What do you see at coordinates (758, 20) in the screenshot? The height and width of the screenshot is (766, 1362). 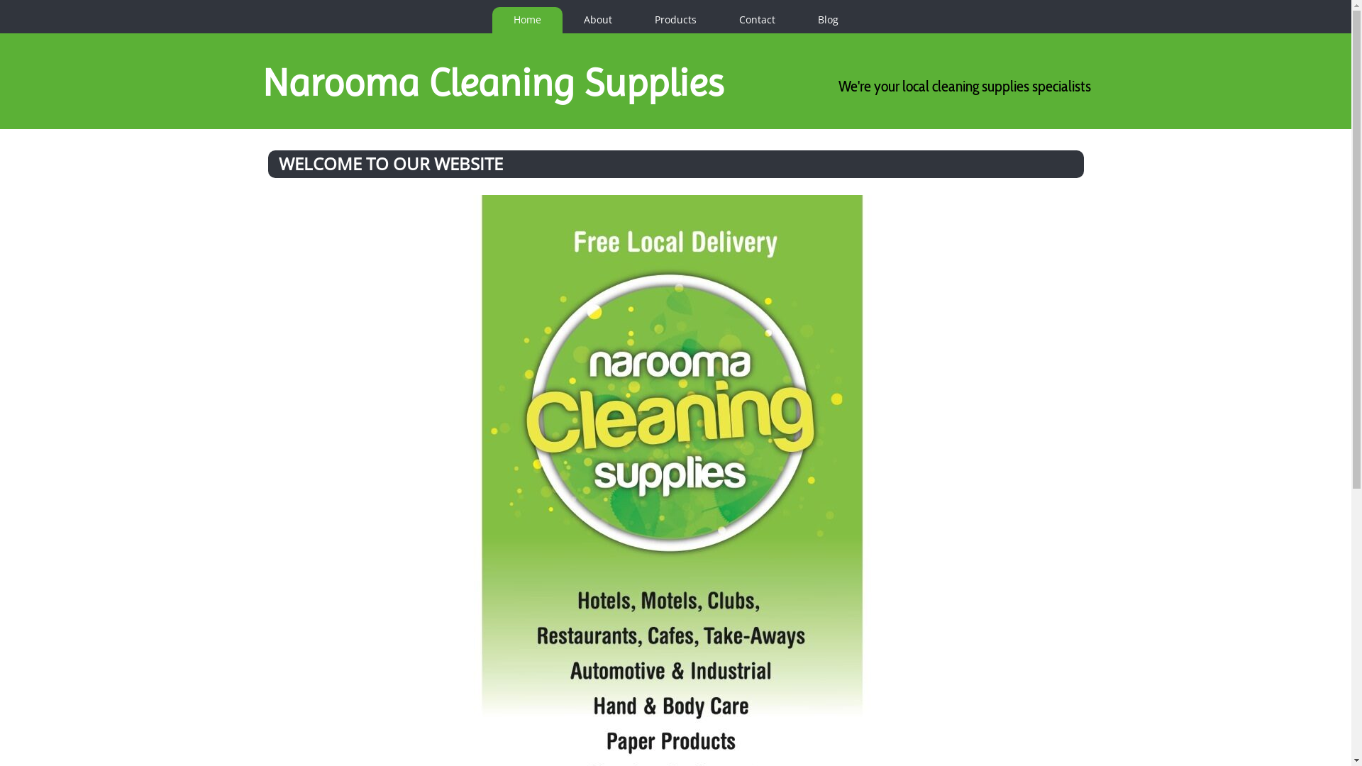 I see `Contact` at bounding box center [758, 20].